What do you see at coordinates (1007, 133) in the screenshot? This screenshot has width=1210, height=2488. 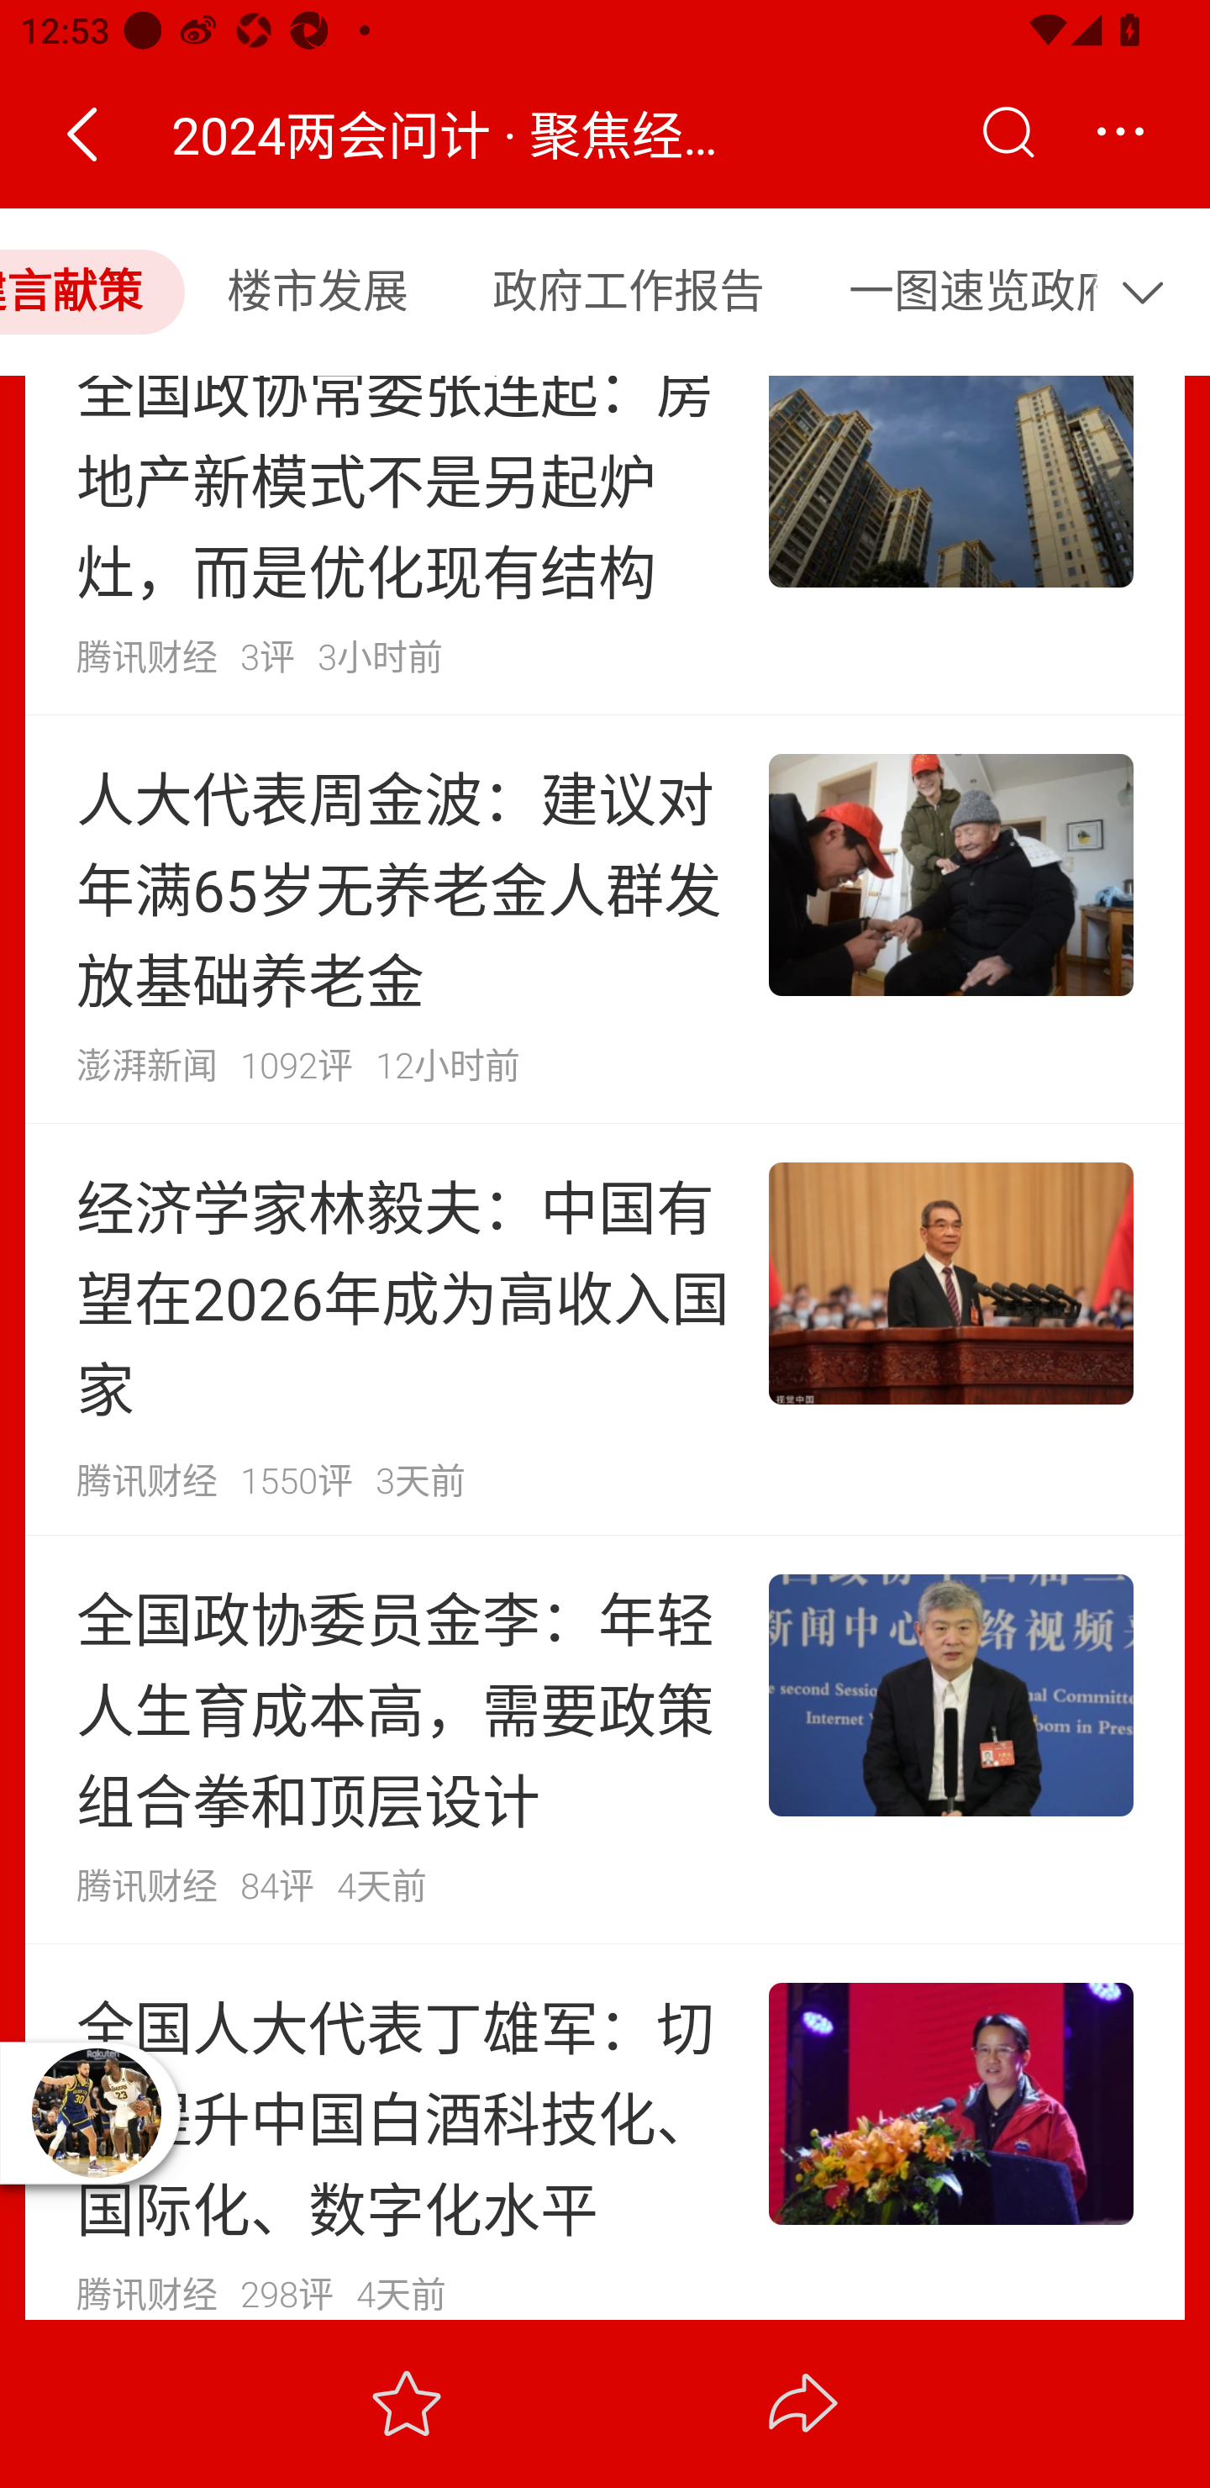 I see `` at bounding box center [1007, 133].